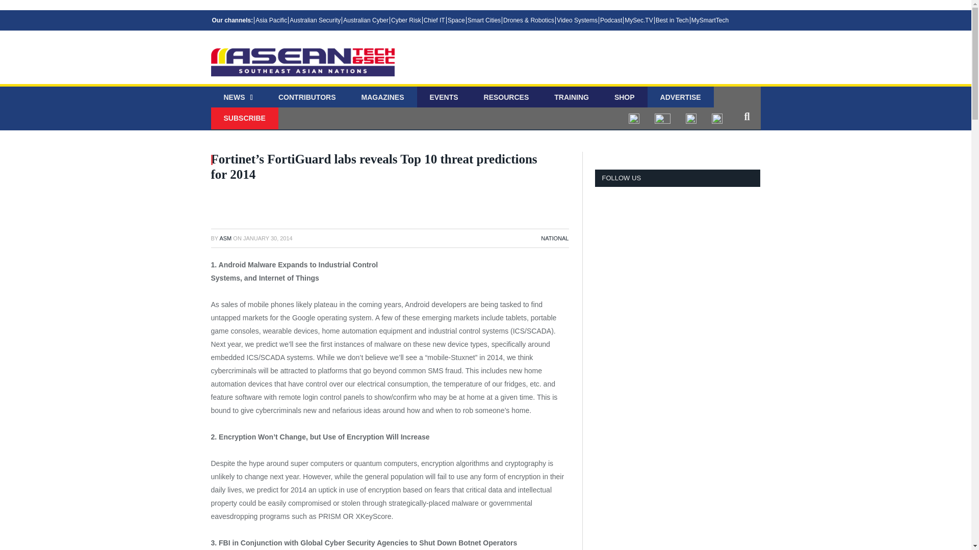 This screenshot has width=979, height=550. I want to click on CONTRIBUTORS, so click(307, 98).